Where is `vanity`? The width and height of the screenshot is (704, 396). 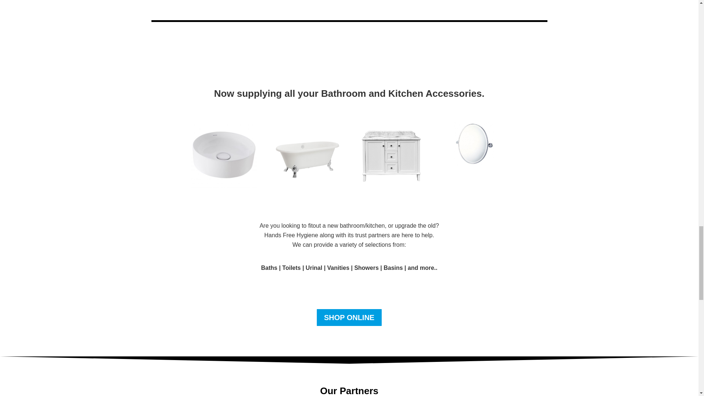
vanity is located at coordinates (390, 155).